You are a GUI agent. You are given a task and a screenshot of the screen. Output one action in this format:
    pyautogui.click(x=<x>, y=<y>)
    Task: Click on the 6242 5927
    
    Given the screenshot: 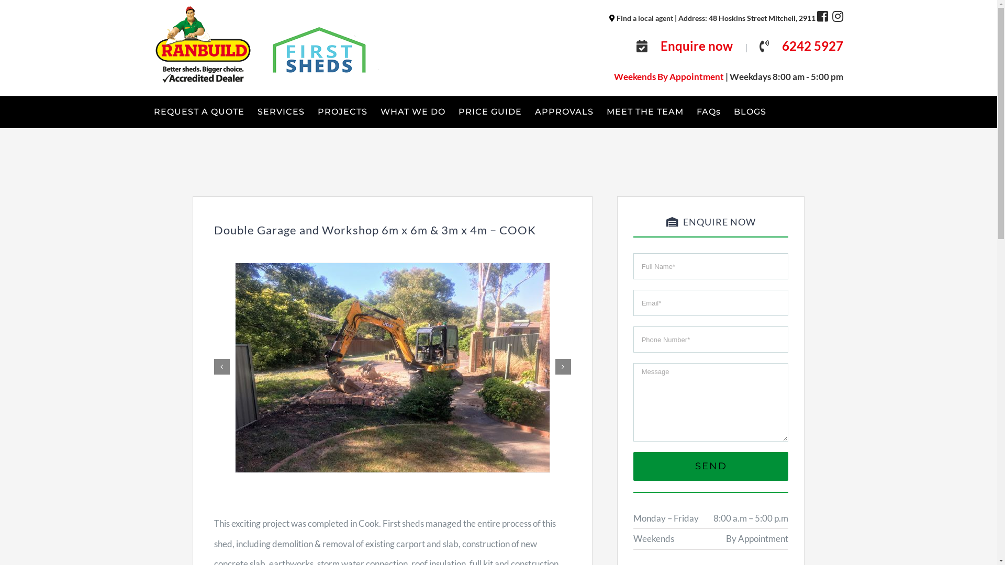 What is the action you would take?
    pyautogui.click(x=812, y=46)
    